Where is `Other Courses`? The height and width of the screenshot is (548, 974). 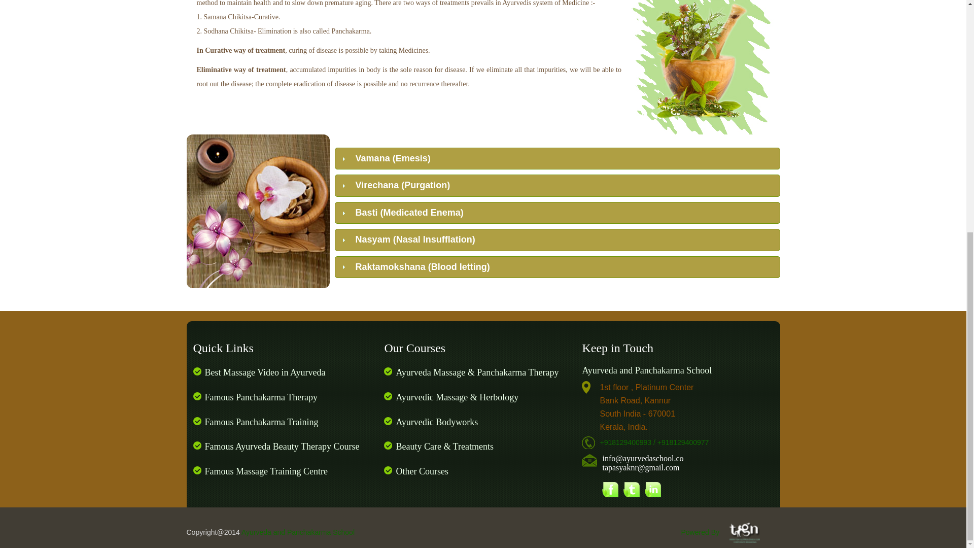
Other Courses is located at coordinates (422, 471).